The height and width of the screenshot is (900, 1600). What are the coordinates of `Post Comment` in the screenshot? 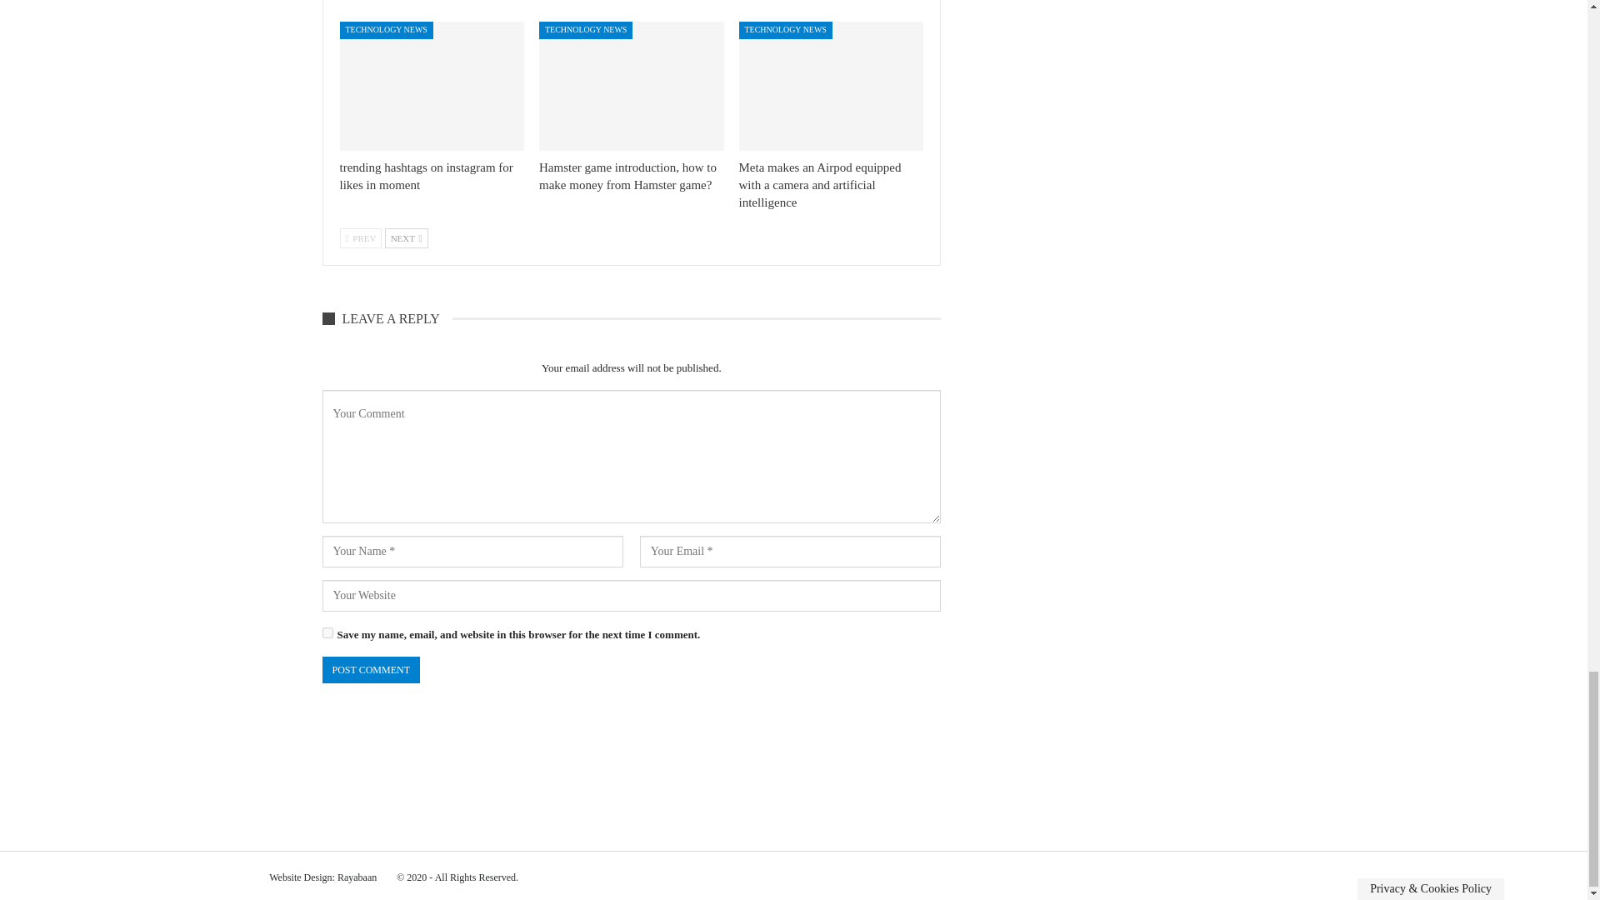 It's located at (370, 670).